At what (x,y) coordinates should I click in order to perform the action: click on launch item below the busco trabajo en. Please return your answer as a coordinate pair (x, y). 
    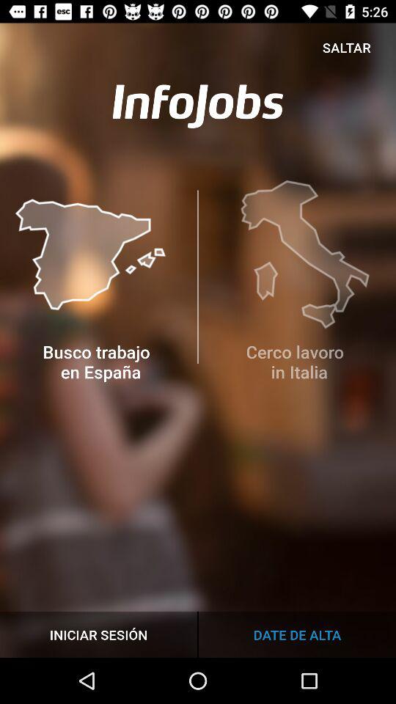
    Looking at the image, I should click on (98, 634).